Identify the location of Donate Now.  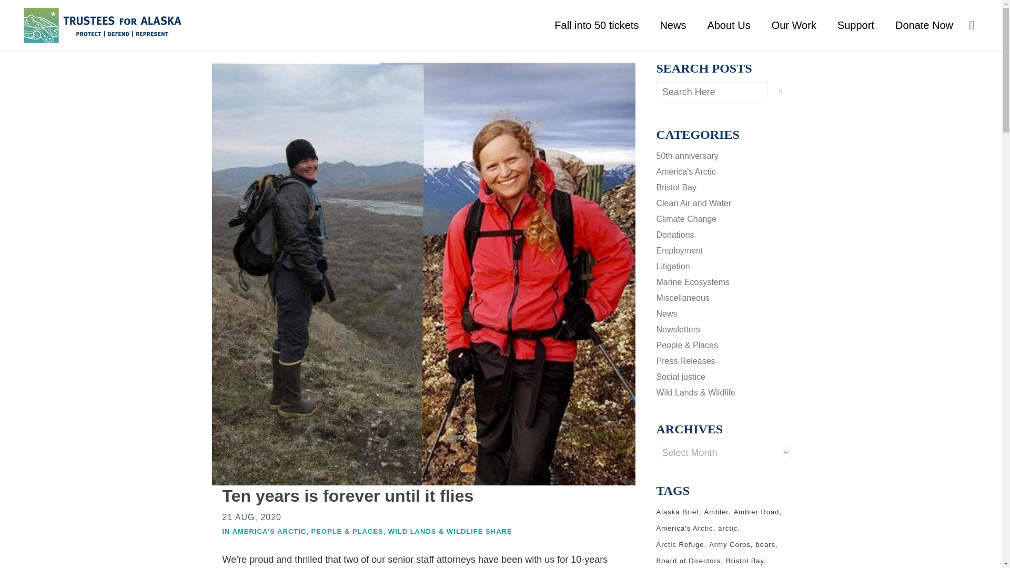
(924, 25).